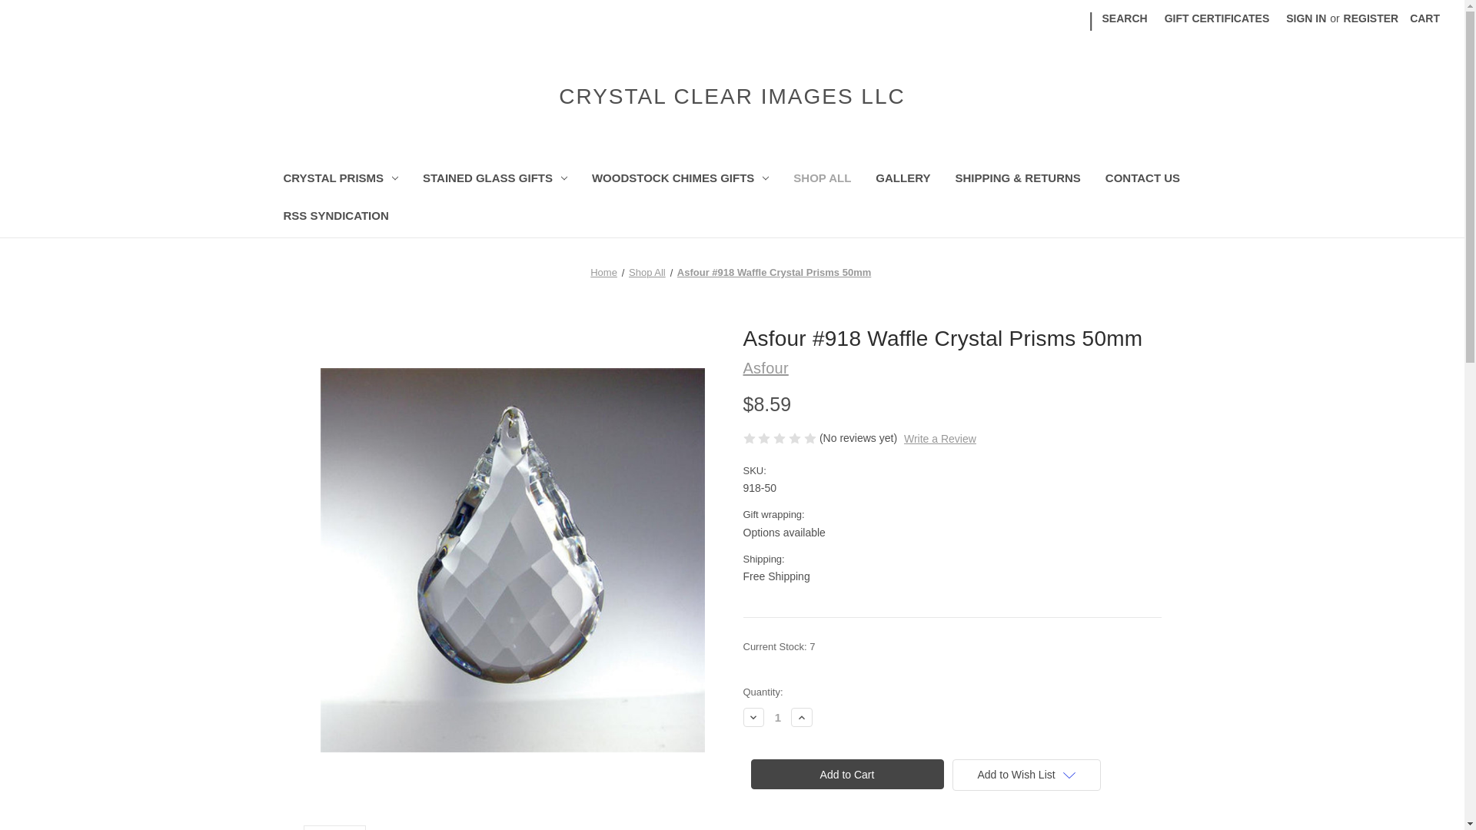  Describe the element at coordinates (1424, 18) in the screenshot. I see `CART` at that location.